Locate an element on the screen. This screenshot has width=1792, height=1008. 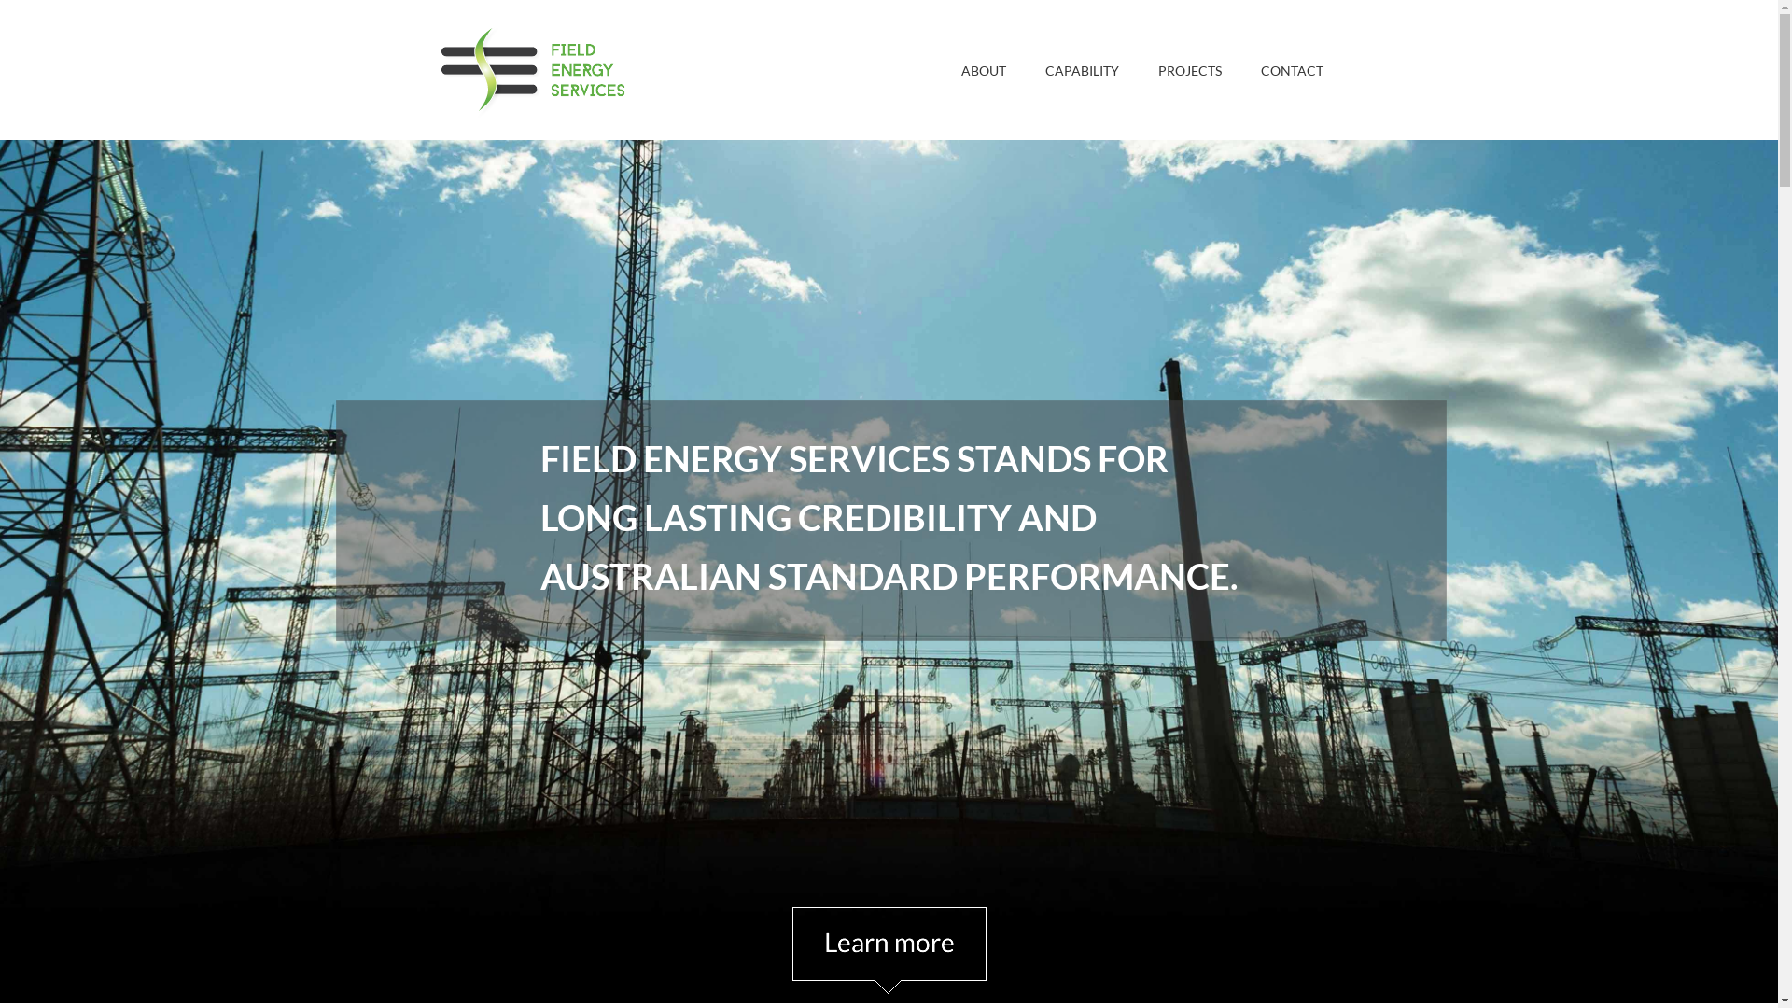
CONTACT is located at coordinates (1292, 69).